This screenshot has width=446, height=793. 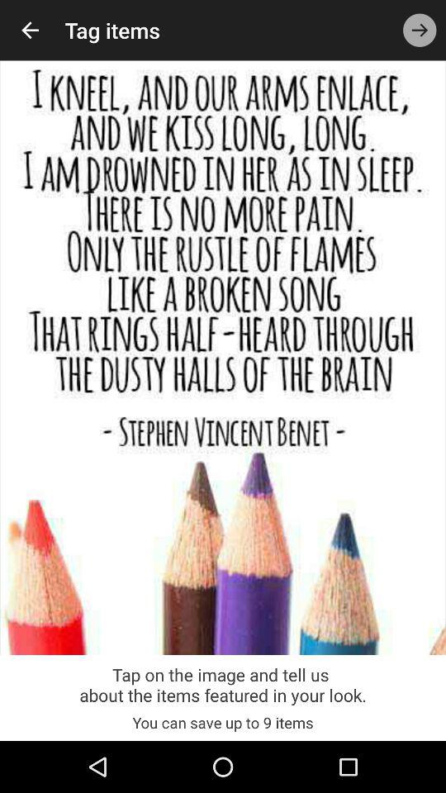 I want to click on open item to the right of tag items icon, so click(x=420, y=30).